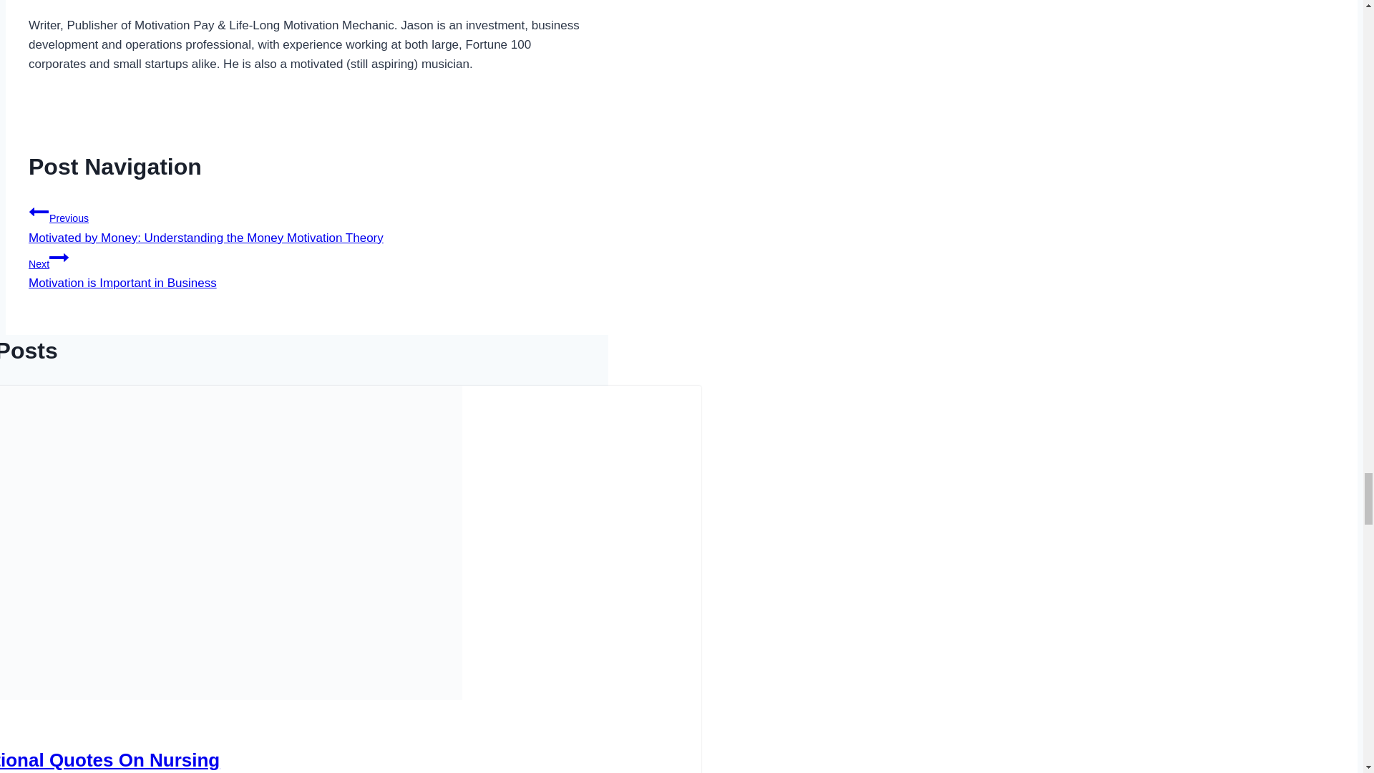 The width and height of the screenshot is (1374, 773). I want to click on Motivational Quotes On Nursing, so click(110, 759).